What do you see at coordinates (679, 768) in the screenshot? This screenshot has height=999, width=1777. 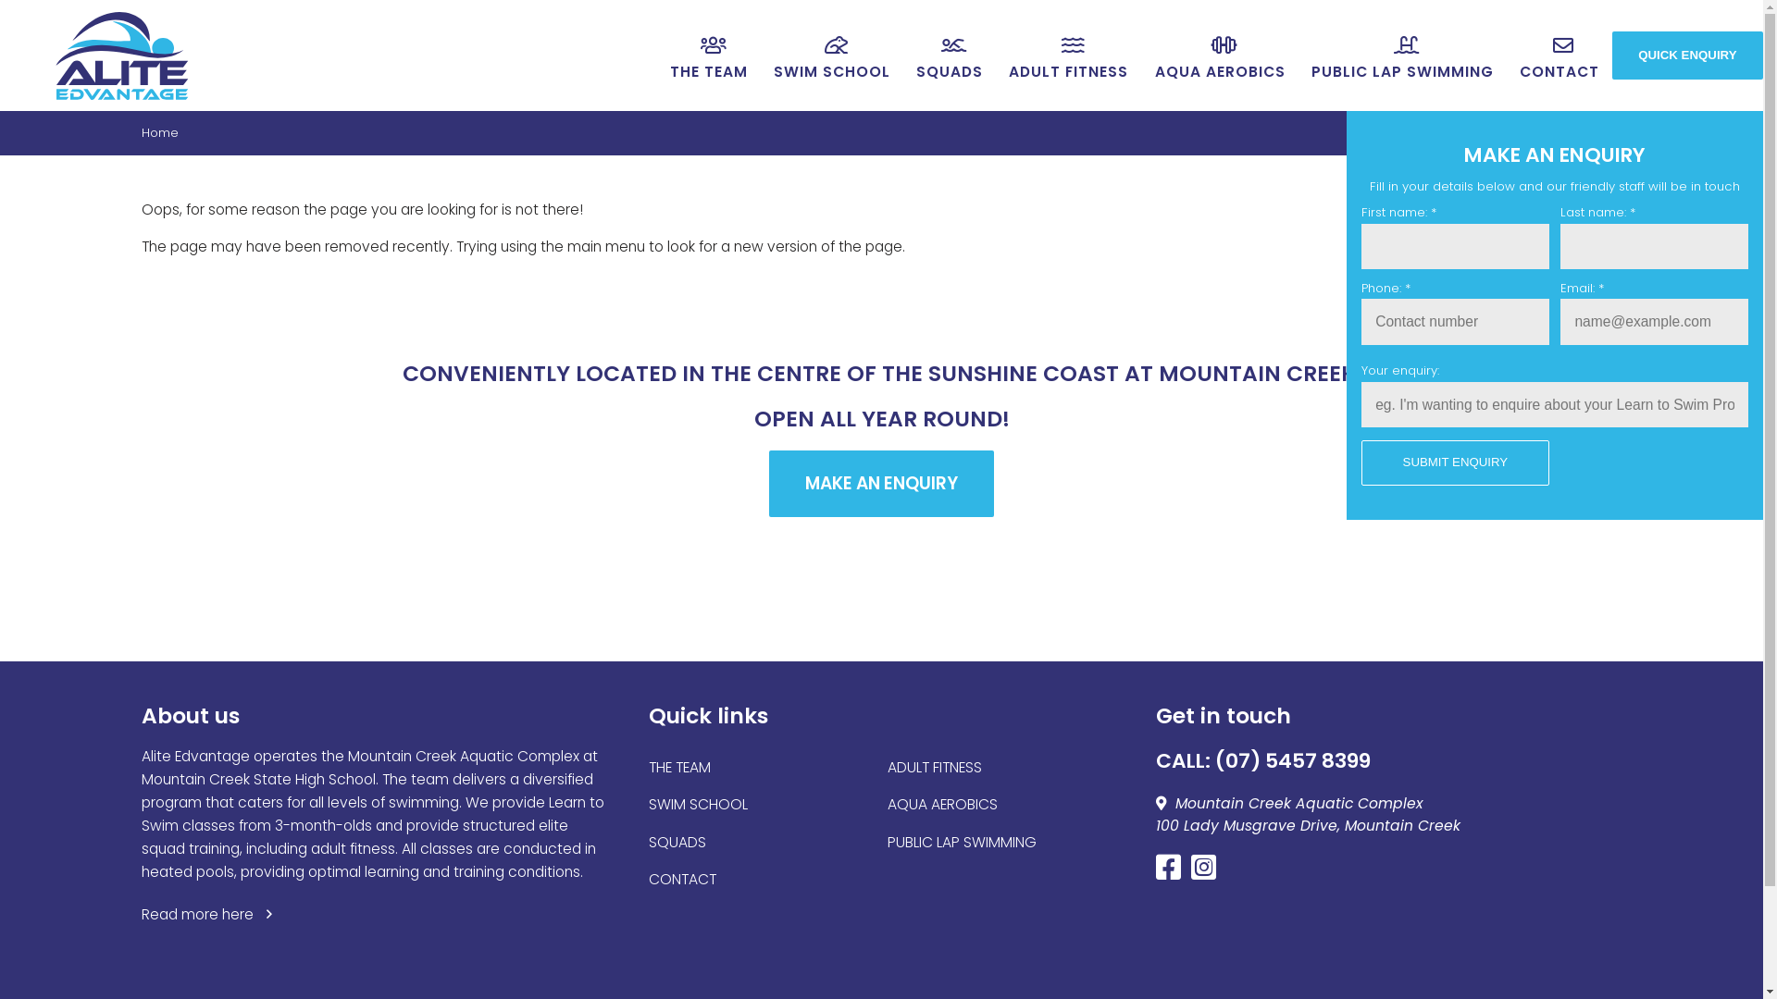 I see `THE TEAM` at bounding box center [679, 768].